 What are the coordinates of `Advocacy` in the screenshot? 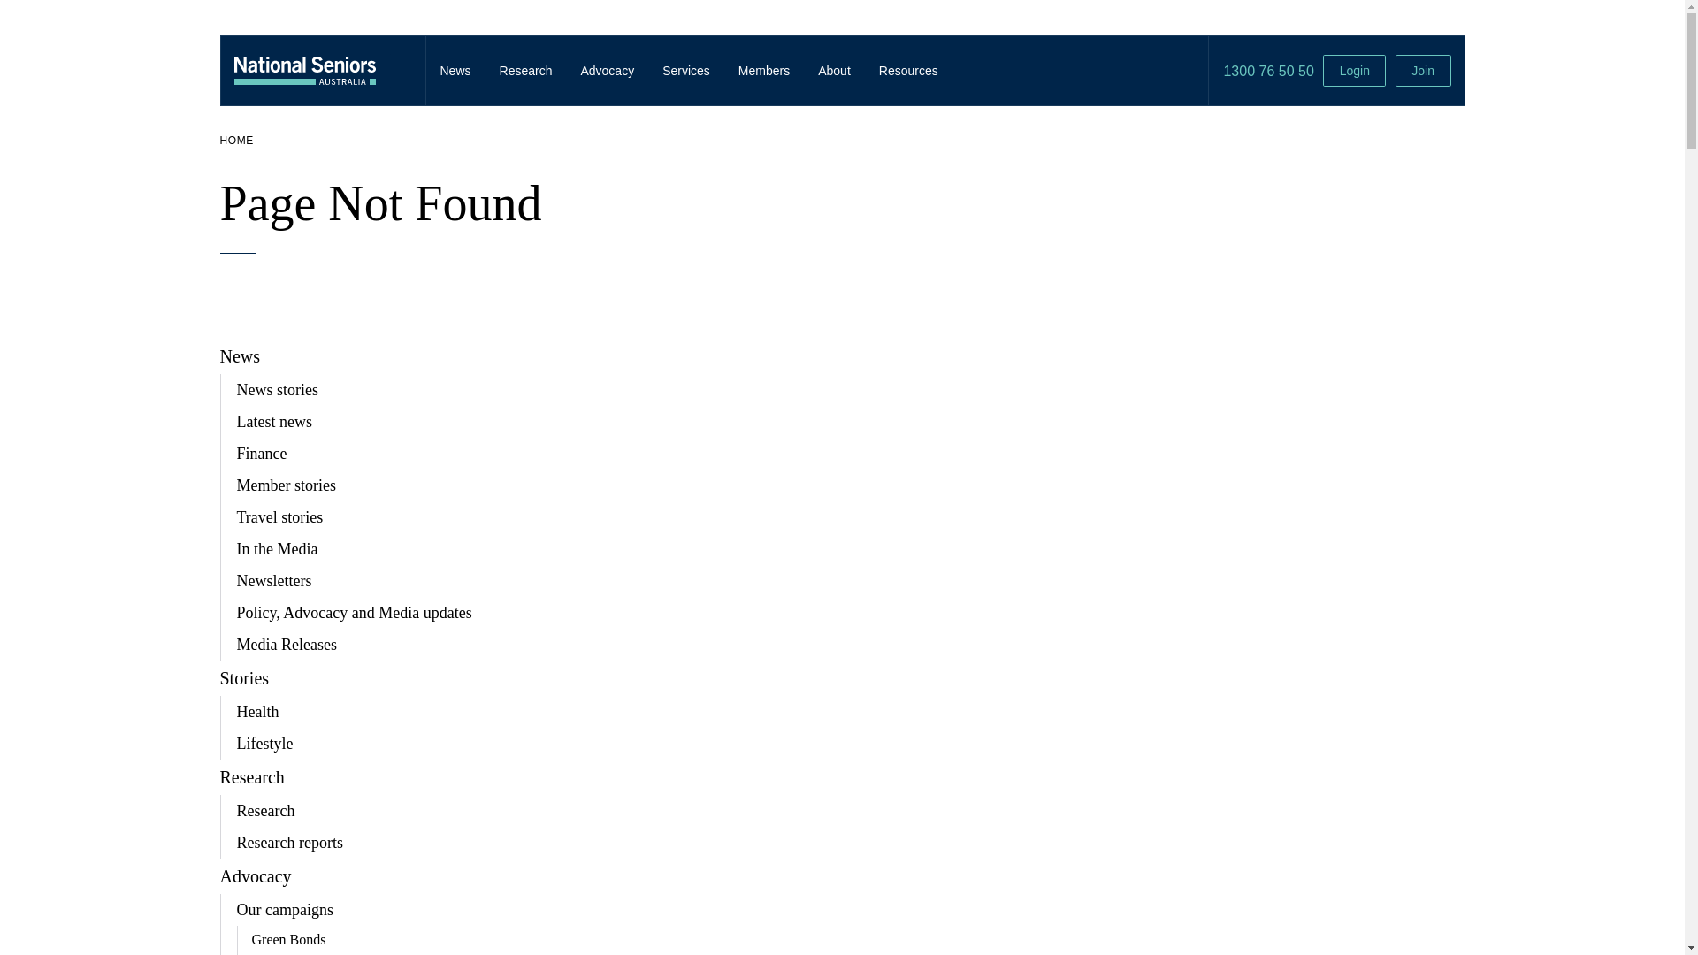 It's located at (607, 71).